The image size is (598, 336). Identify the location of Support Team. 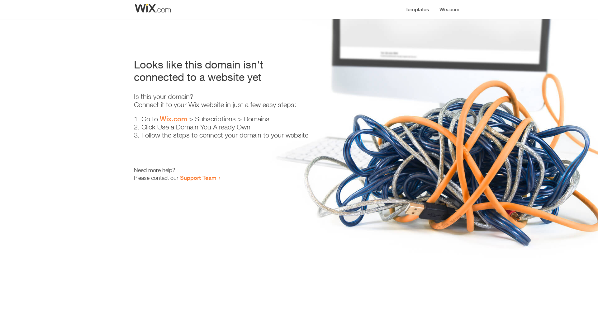
(198, 178).